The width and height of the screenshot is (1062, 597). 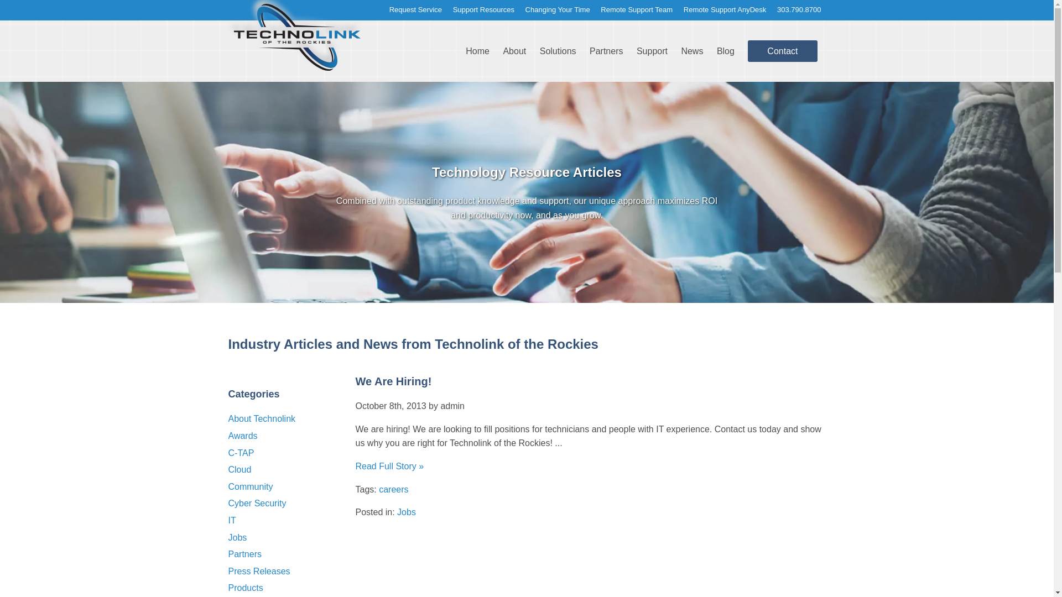 I want to click on About Technolink, so click(x=261, y=418).